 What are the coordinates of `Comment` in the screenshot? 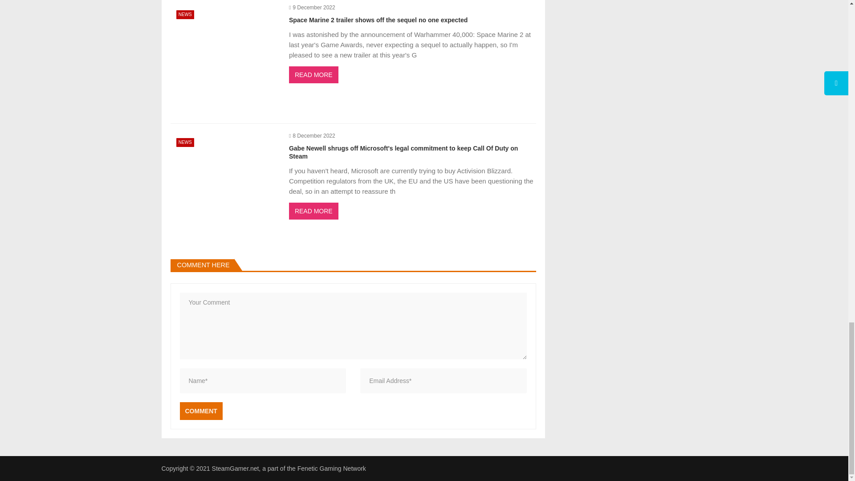 It's located at (201, 411).